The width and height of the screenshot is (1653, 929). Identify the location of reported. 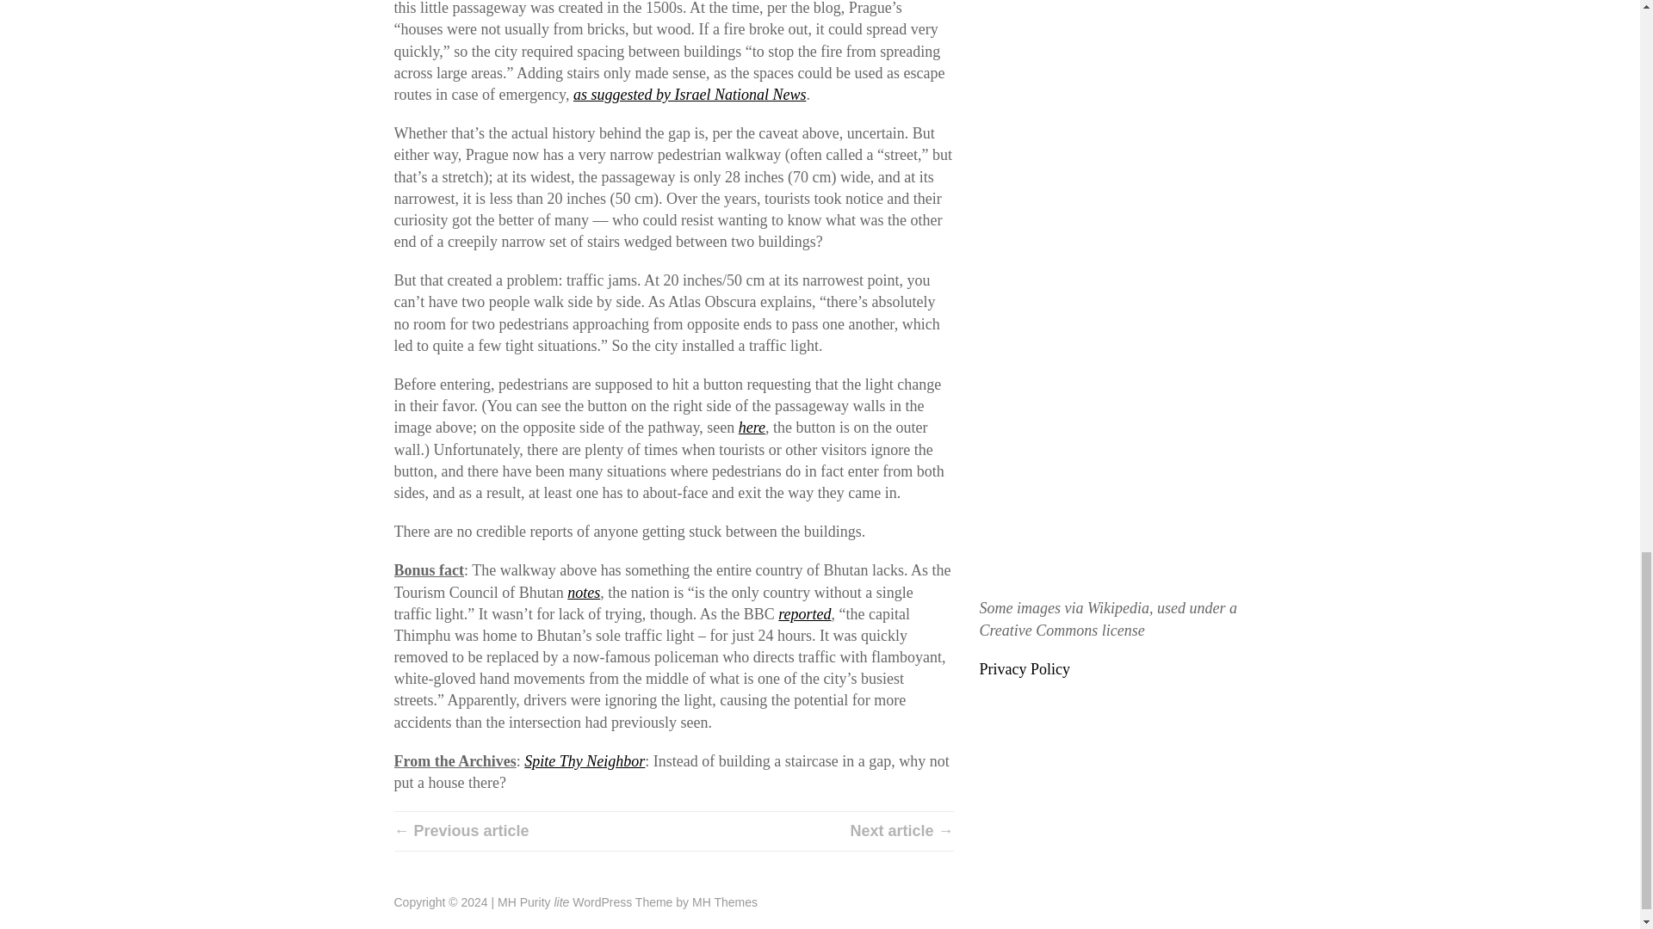
(804, 614).